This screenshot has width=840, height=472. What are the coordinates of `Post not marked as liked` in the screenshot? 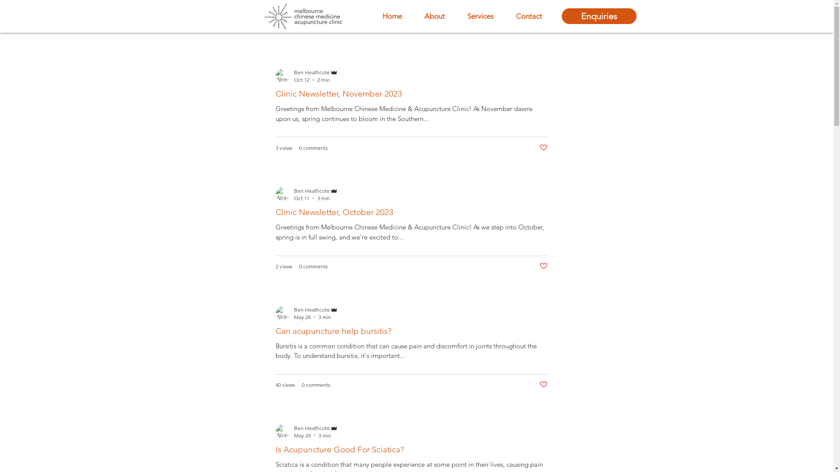 It's located at (543, 148).